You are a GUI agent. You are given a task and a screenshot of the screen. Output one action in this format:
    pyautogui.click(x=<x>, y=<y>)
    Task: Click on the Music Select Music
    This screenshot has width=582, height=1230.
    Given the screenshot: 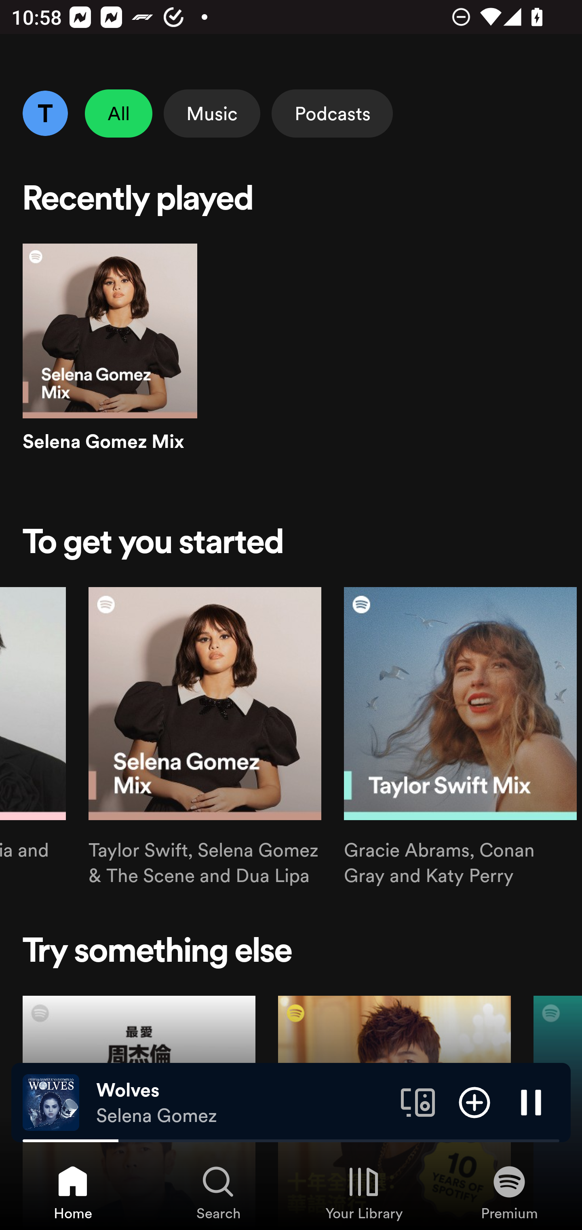 What is the action you would take?
    pyautogui.click(x=212, y=113)
    